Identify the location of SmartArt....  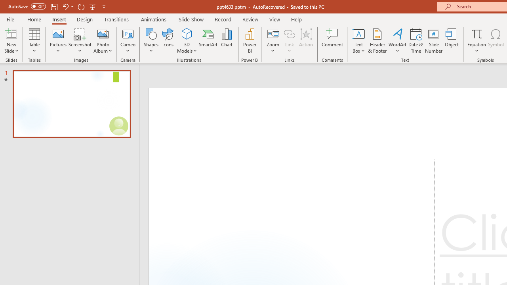
(208, 40).